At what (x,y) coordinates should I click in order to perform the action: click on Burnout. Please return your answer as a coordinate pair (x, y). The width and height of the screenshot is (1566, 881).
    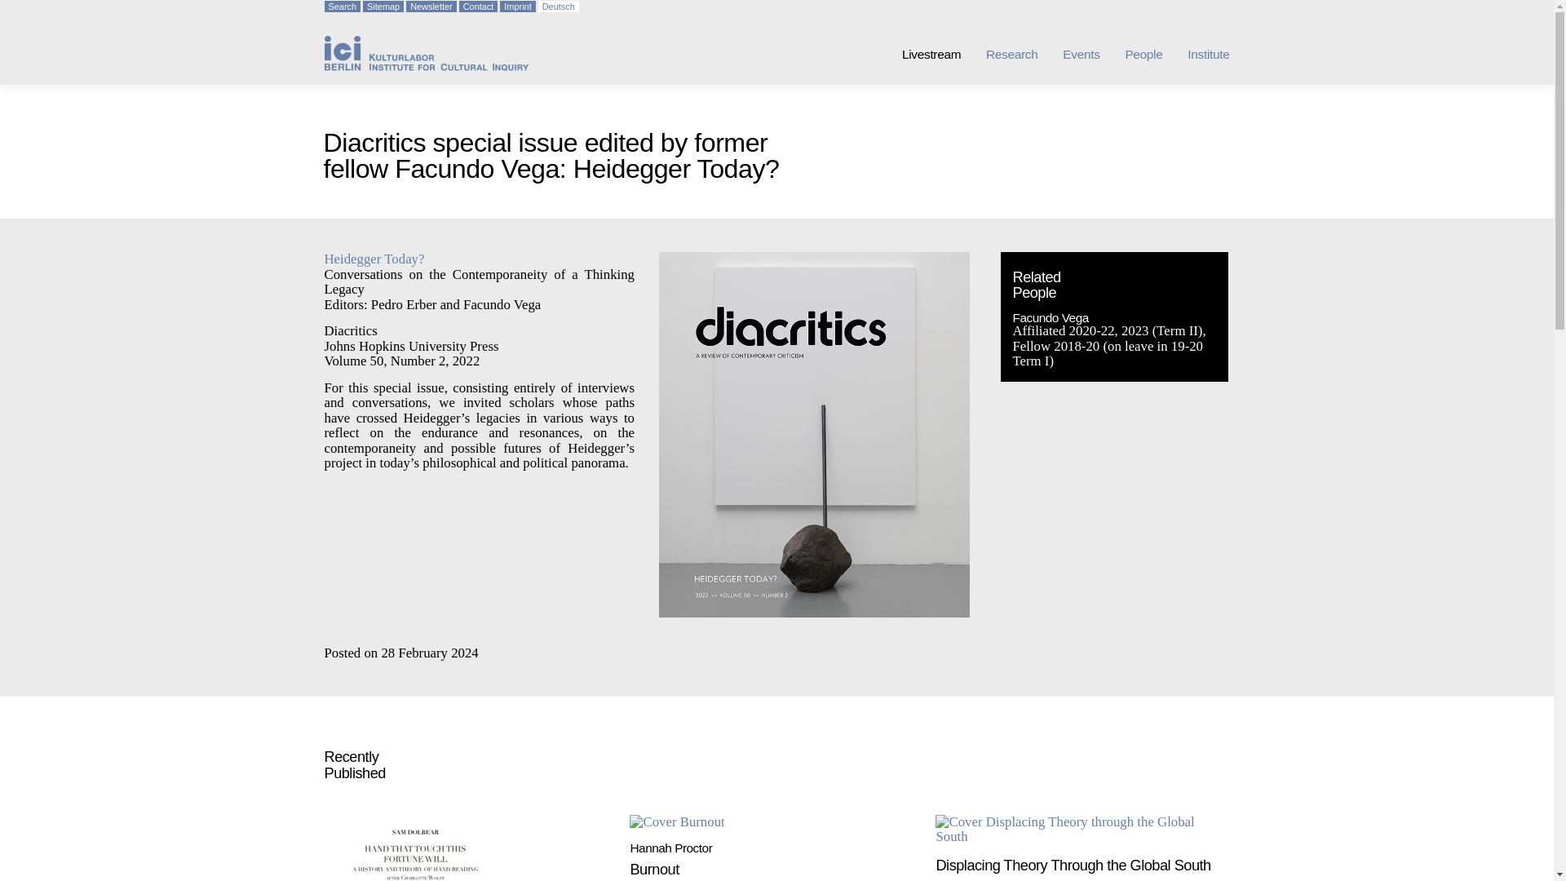
    Looking at the image, I should click on (653, 870).